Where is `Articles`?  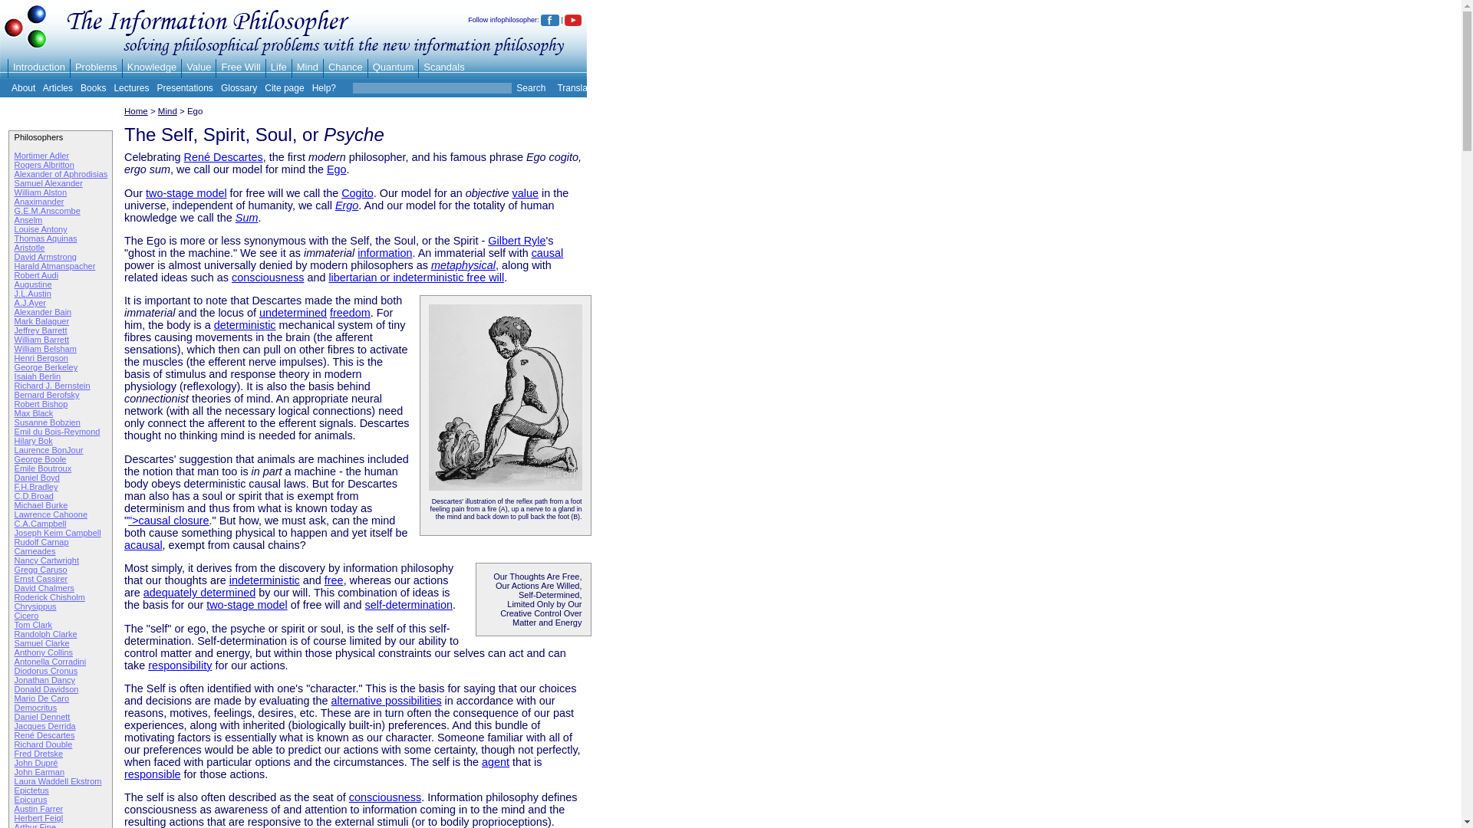 Articles is located at coordinates (57, 88).